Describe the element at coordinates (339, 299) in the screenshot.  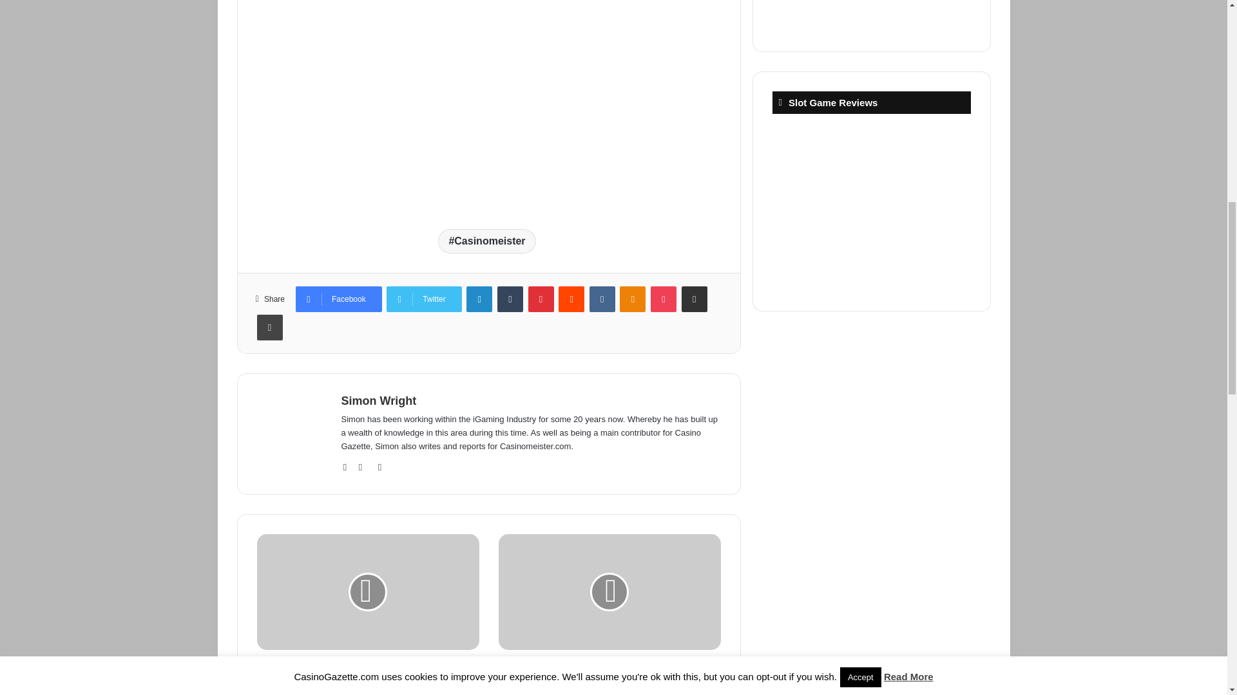
I see `Facebook` at that location.